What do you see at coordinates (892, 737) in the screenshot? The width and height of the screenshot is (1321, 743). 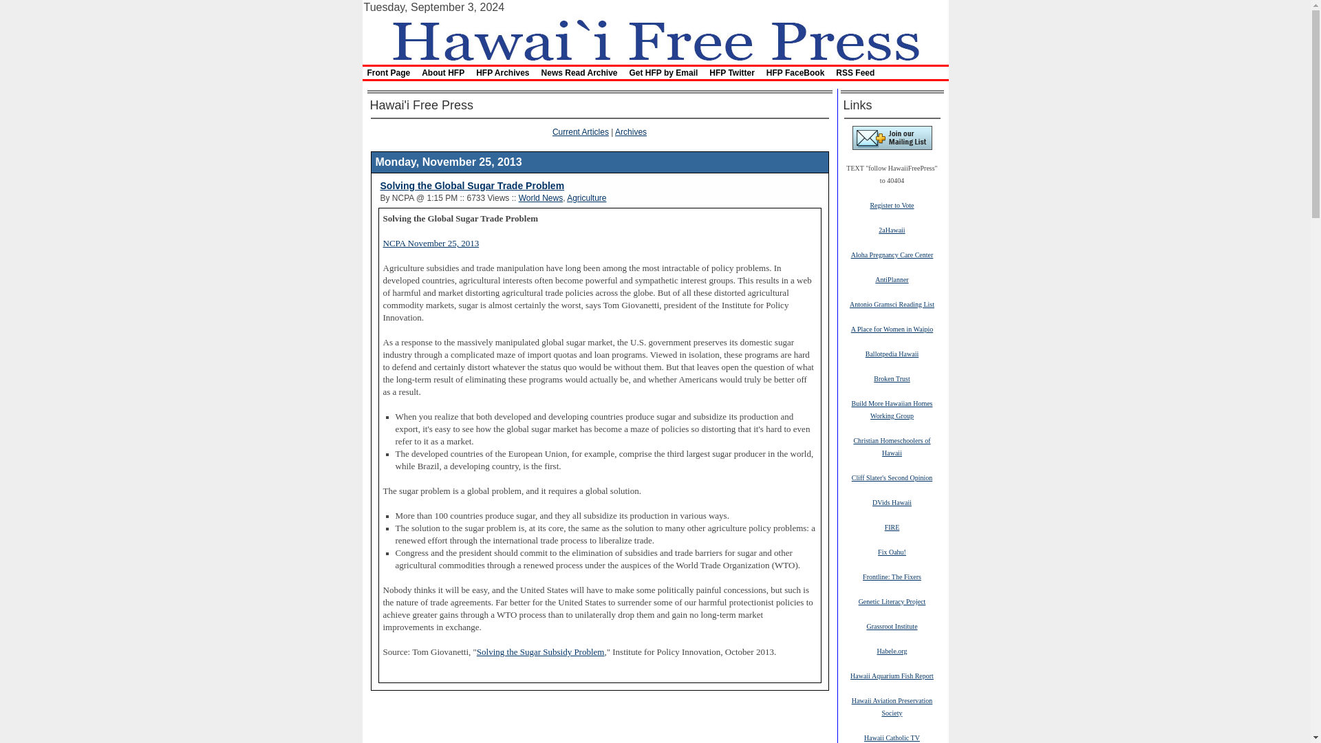 I see `Hawaii Catholic TV` at bounding box center [892, 737].